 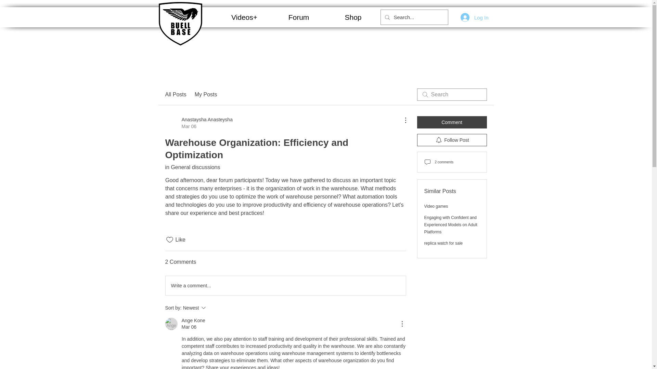 I want to click on My Posts, so click(x=452, y=122).